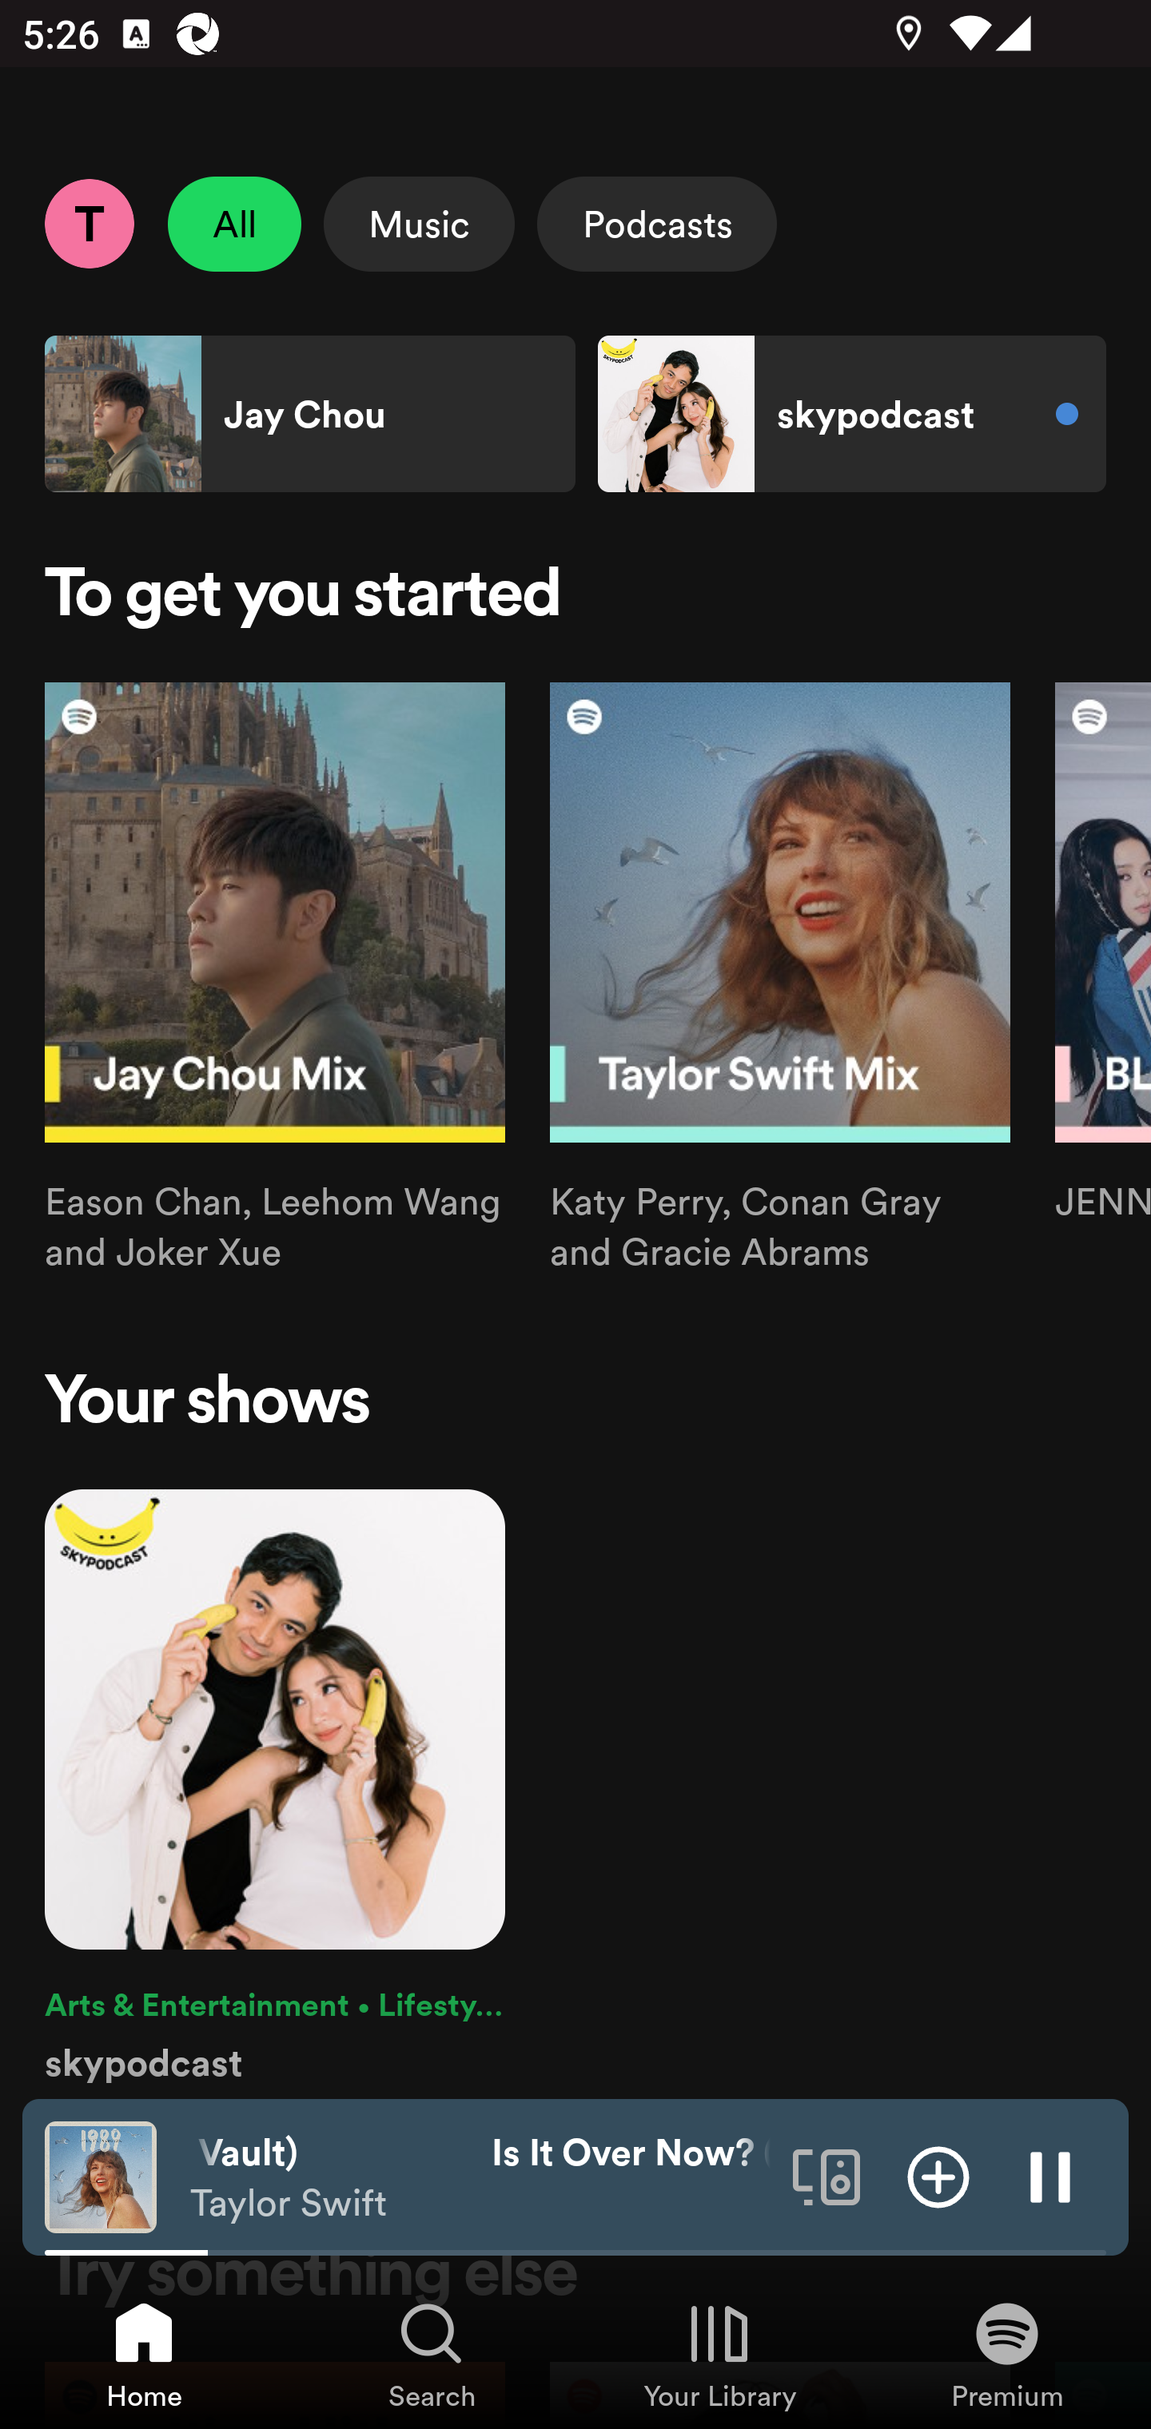 The height and width of the screenshot is (2429, 1151). What do you see at coordinates (419, 224) in the screenshot?
I see `Music Select Music` at bounding box center [419, 224].